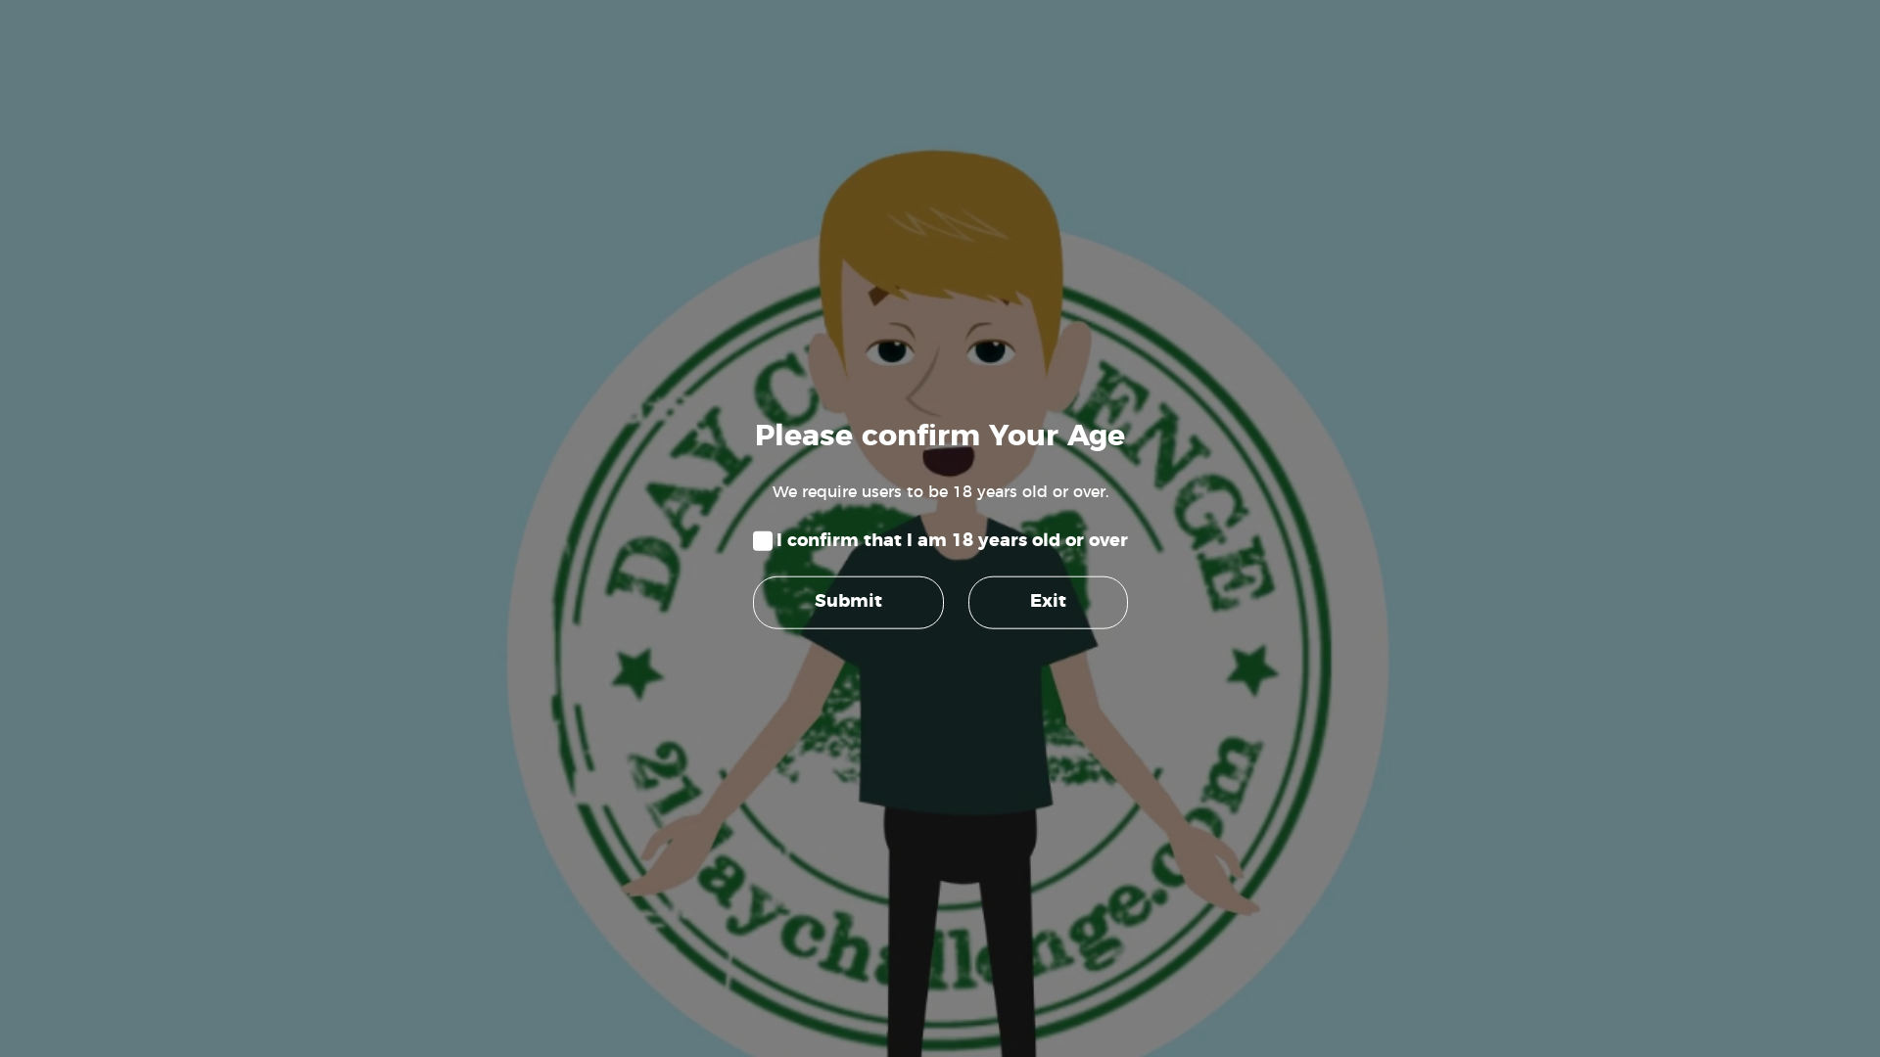 The image size is (1880, 1057). Describe the element at coordinates (1218, 660) in the screenshot. I see `Learn more` at that location.